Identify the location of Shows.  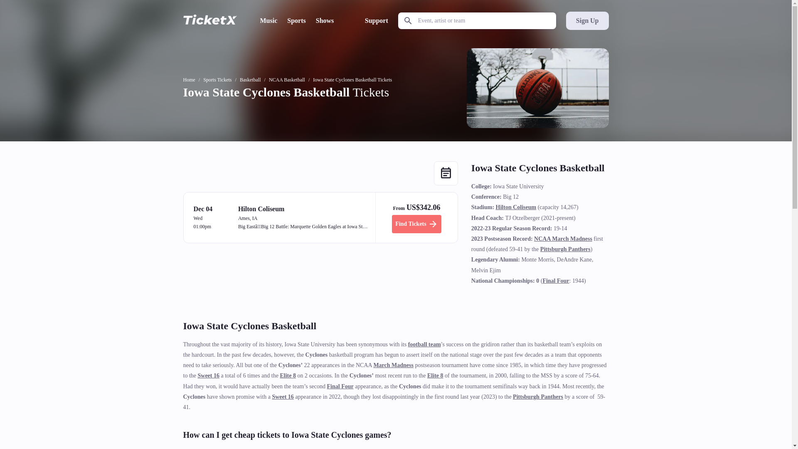
(325, 20).